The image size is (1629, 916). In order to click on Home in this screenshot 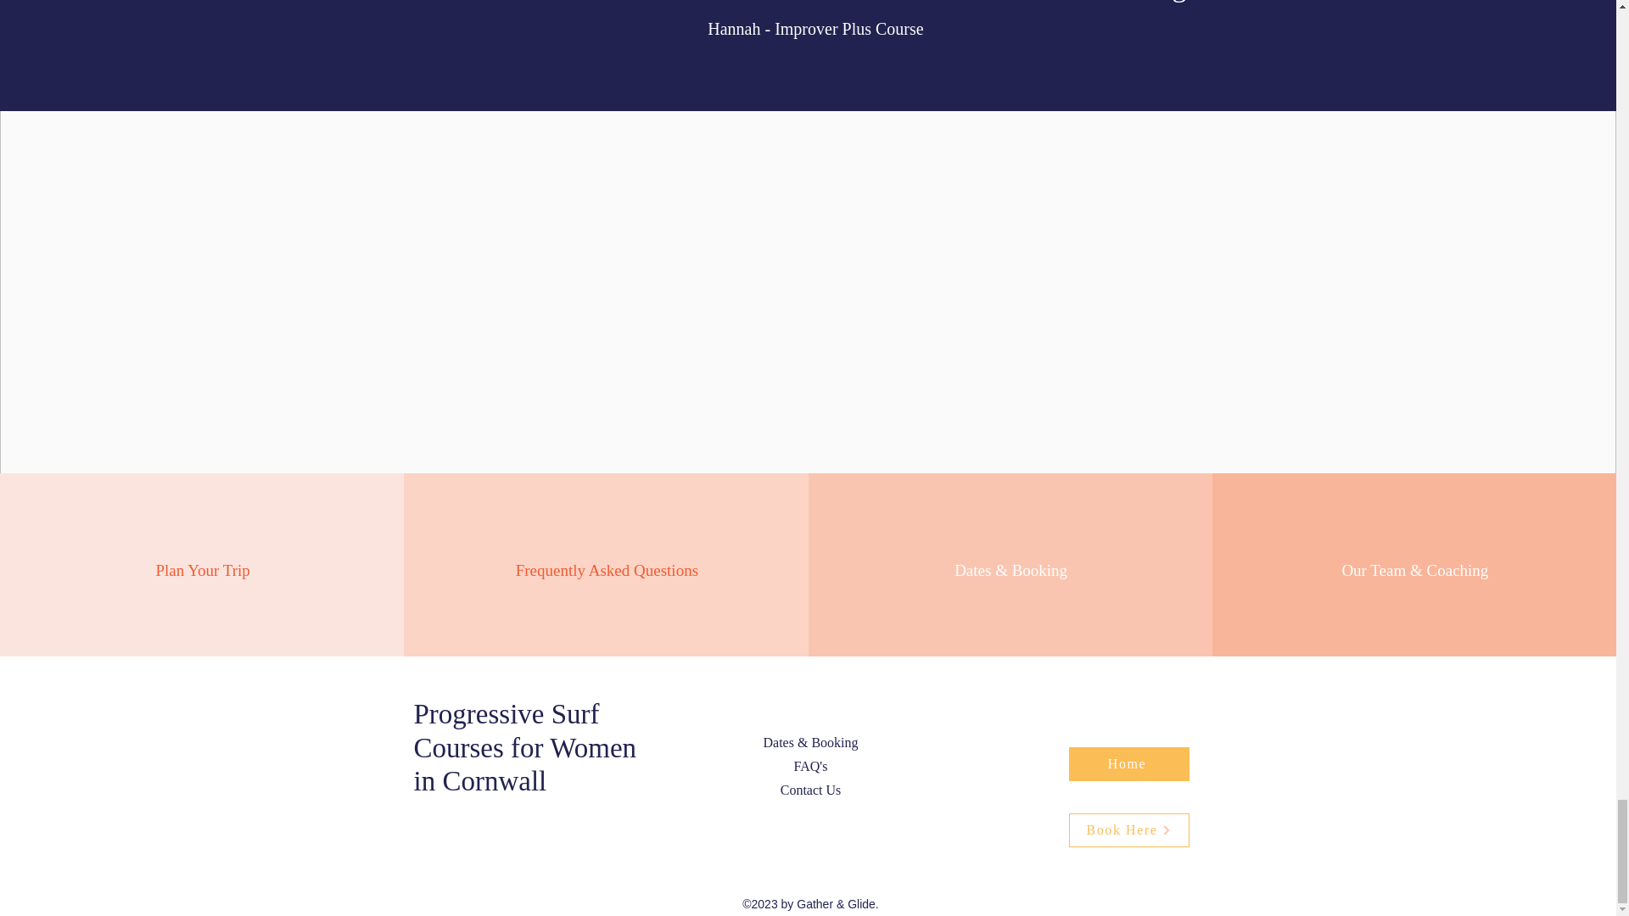, I will do `click(1128, 764)`.